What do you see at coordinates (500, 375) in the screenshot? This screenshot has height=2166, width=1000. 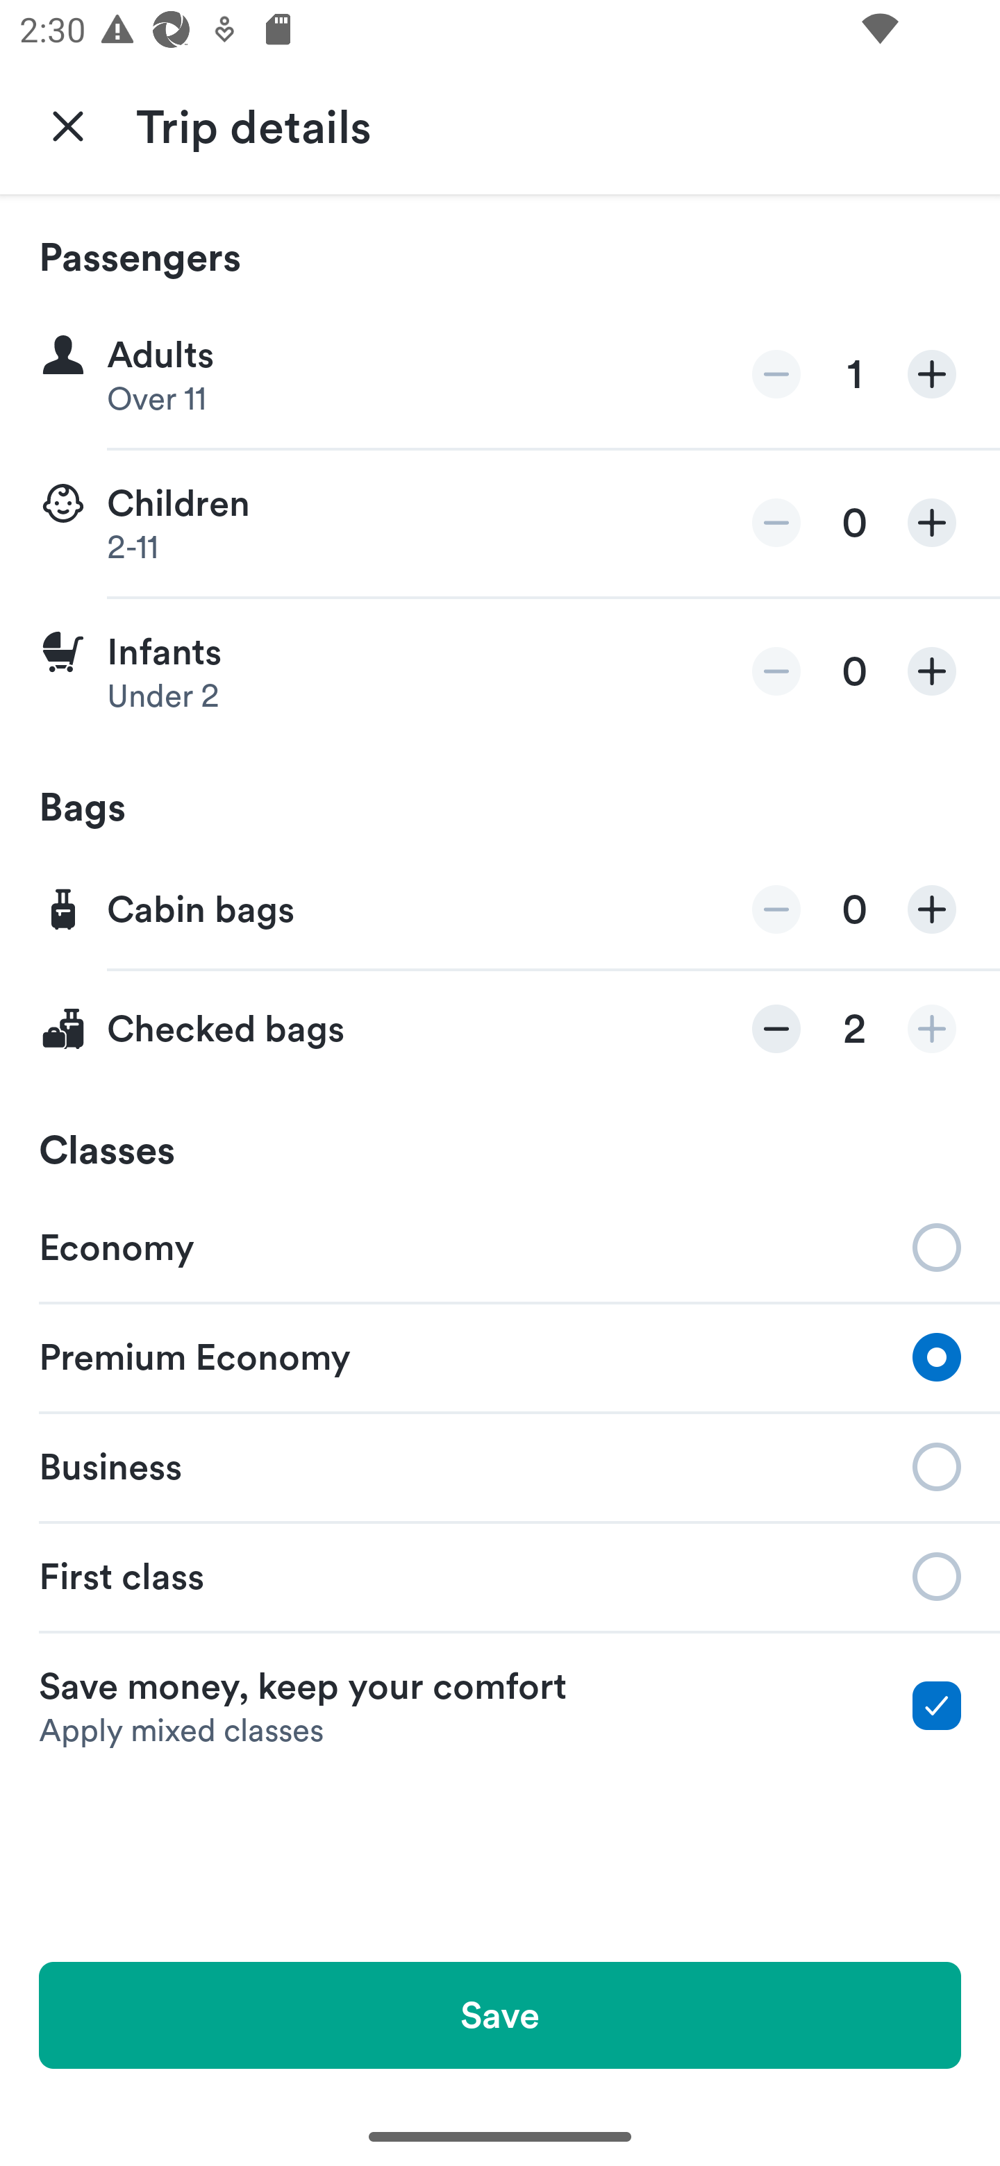 I see `Remove 1 Add Adults Over 11` at bounding box center [500, 375].